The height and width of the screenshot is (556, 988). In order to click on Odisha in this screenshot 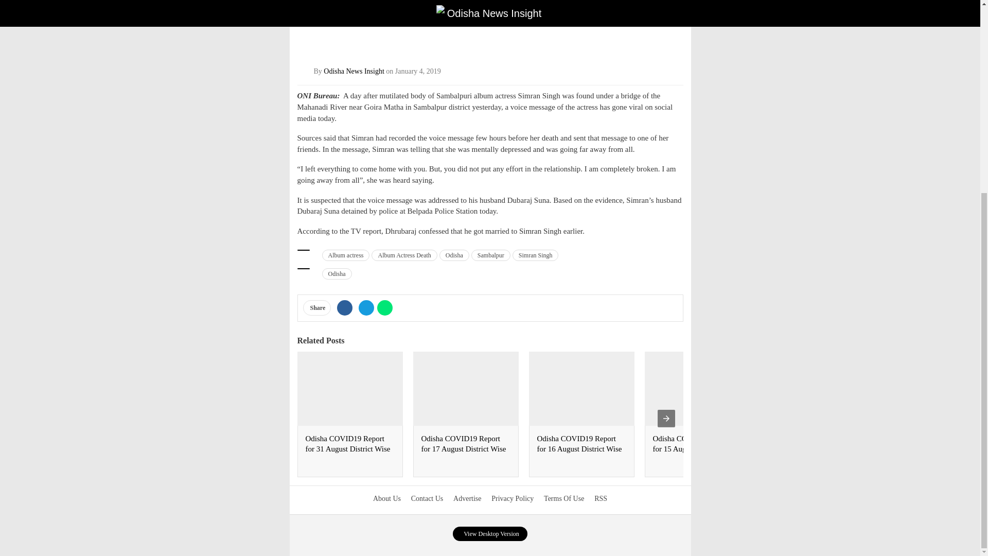, I will do `click(337, 274)`.